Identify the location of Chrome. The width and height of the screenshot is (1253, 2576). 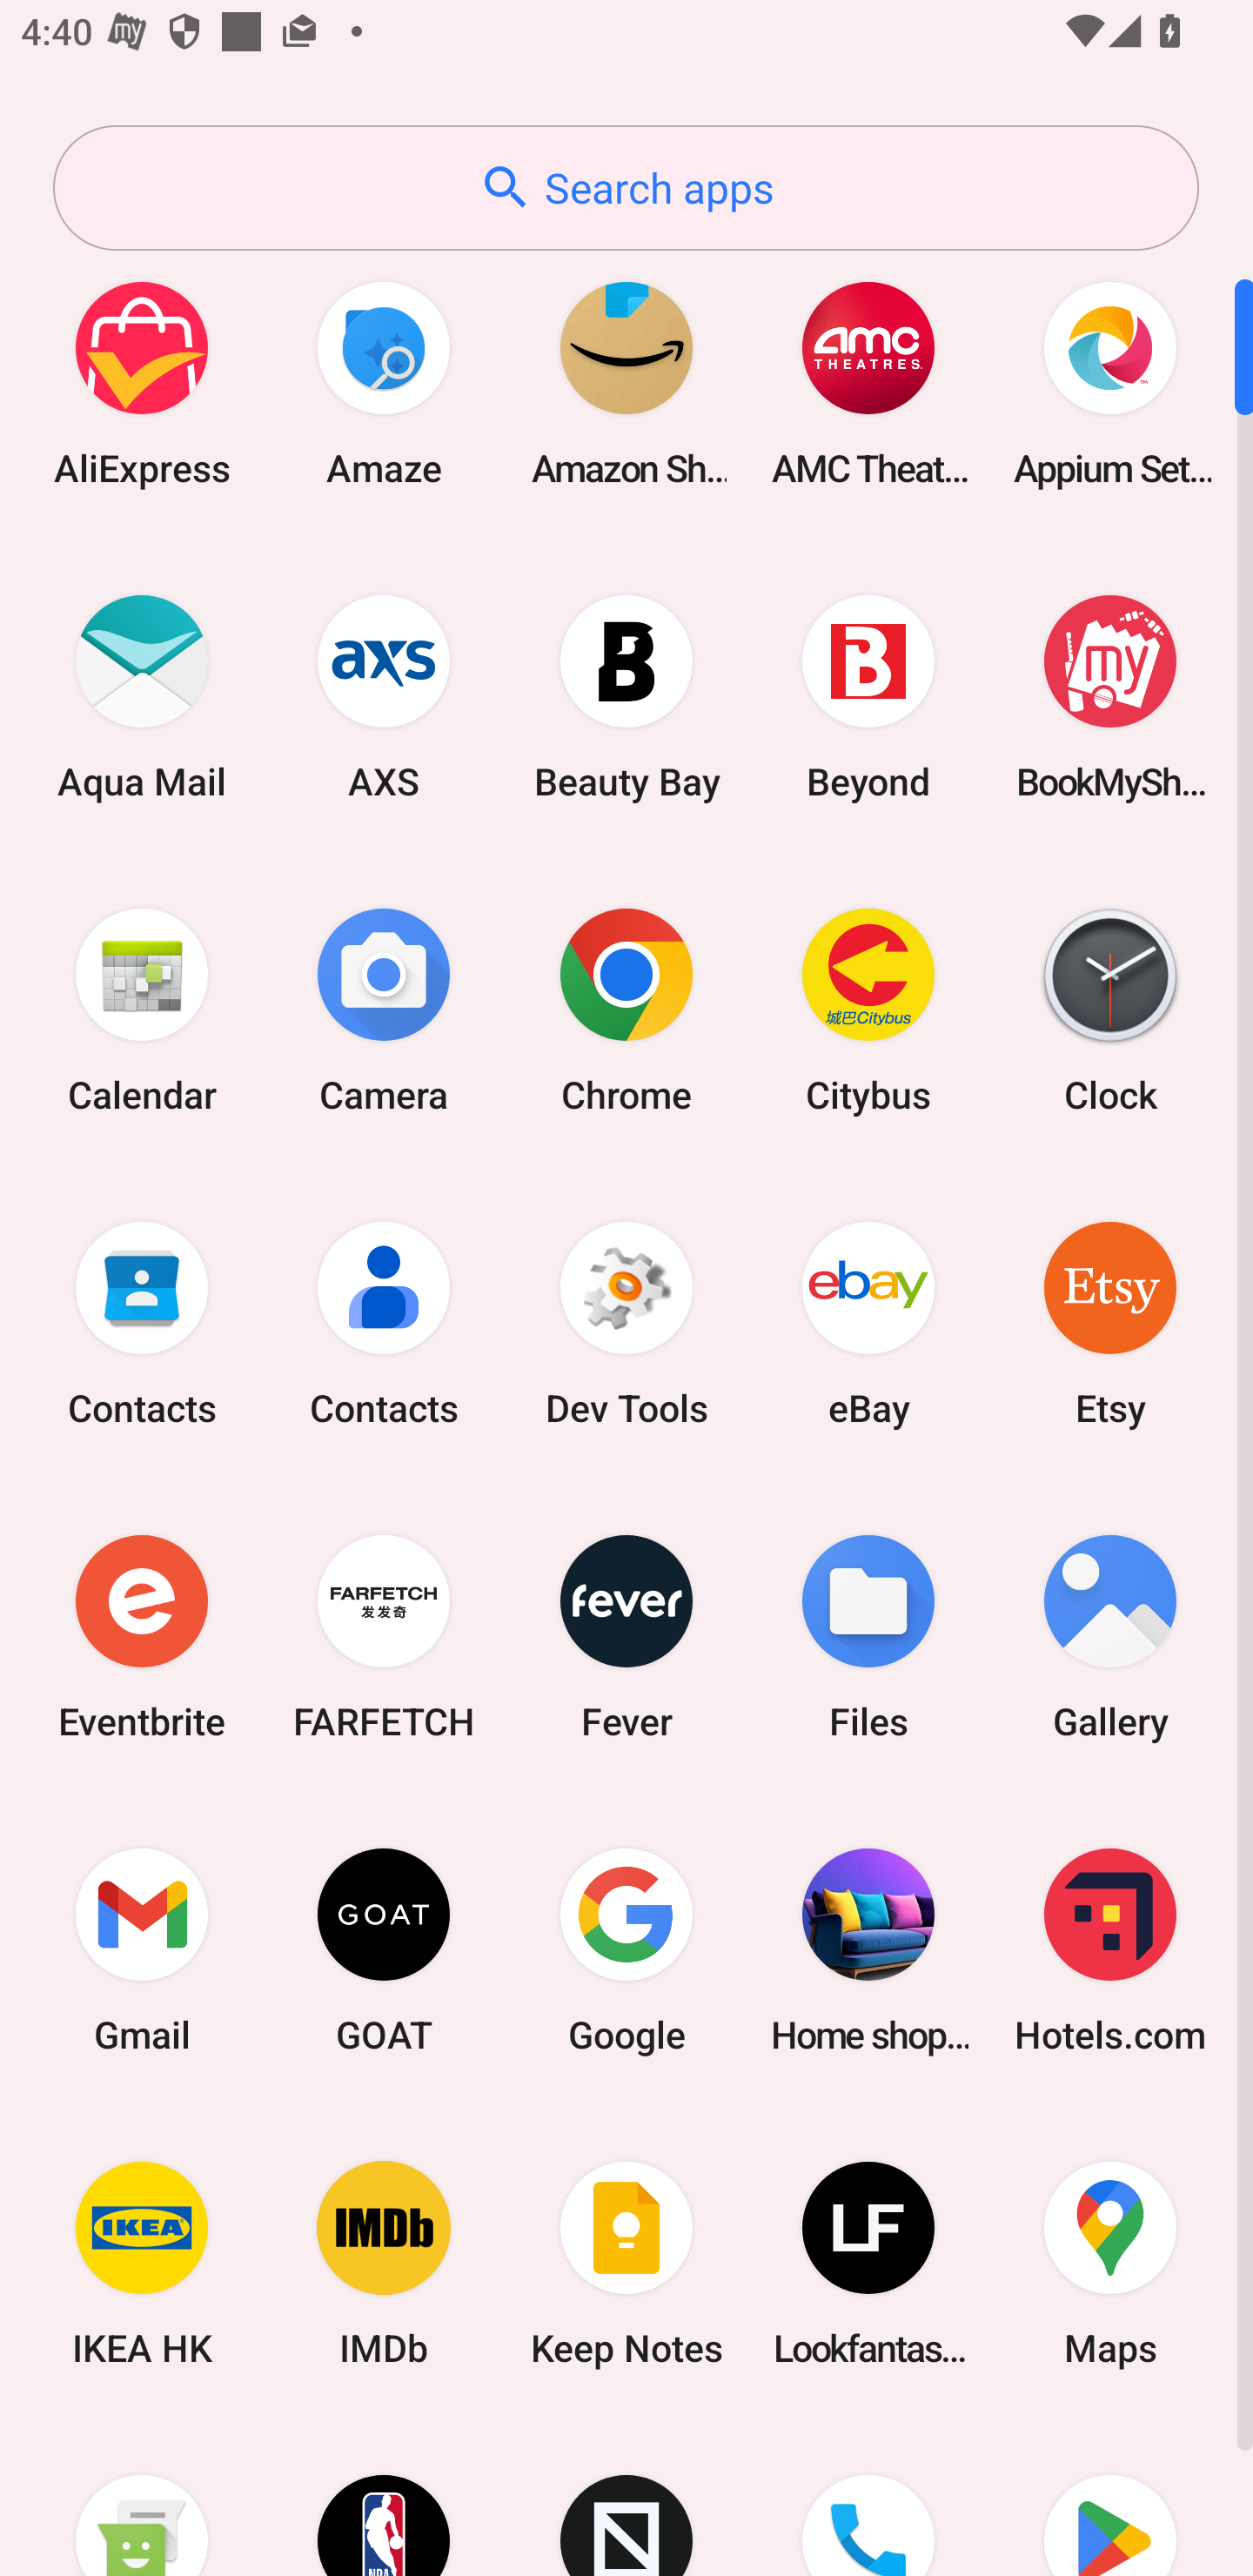
(626, 1010).